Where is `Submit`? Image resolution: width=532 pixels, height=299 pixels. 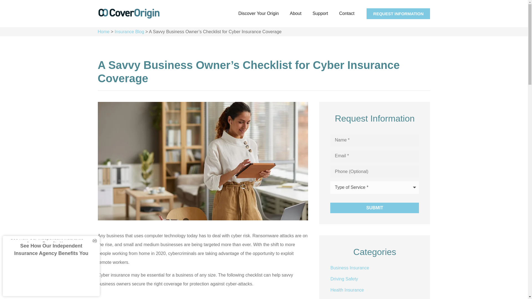
Submit is located at coordinates (375, 208).